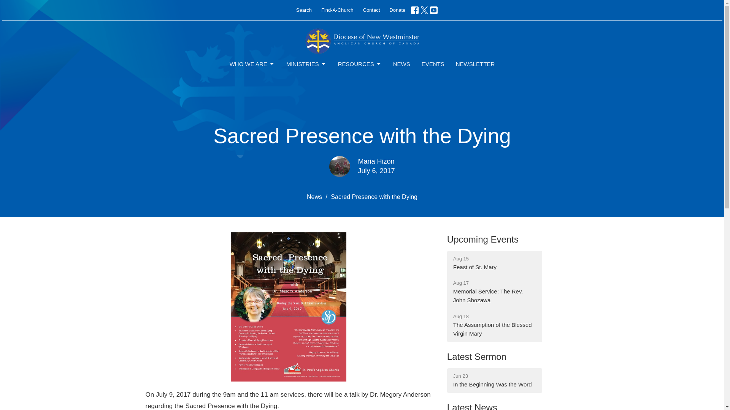  What do you see at coordinates (397, 10) in the screenshot?
I see `Donate` at bounding box center [397, 10].